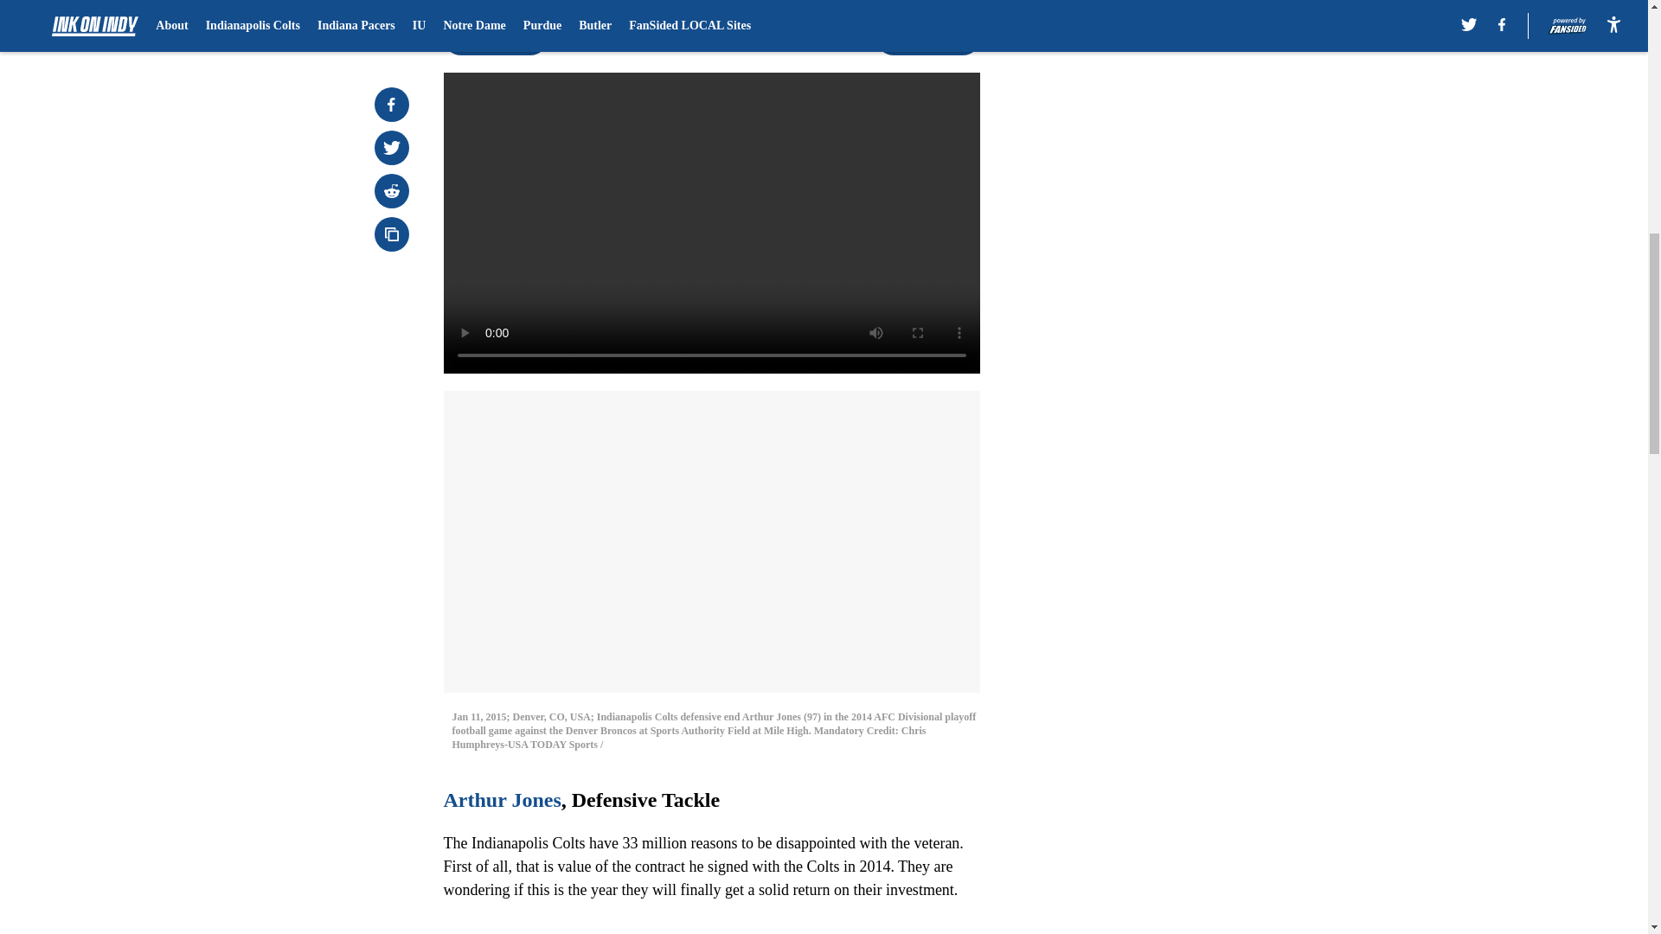 The width and height of the screenshot is (1661, 934). Describe the element at coordinates (1196, 379) in the screenshot. I see `3rd party ad content` at that location.